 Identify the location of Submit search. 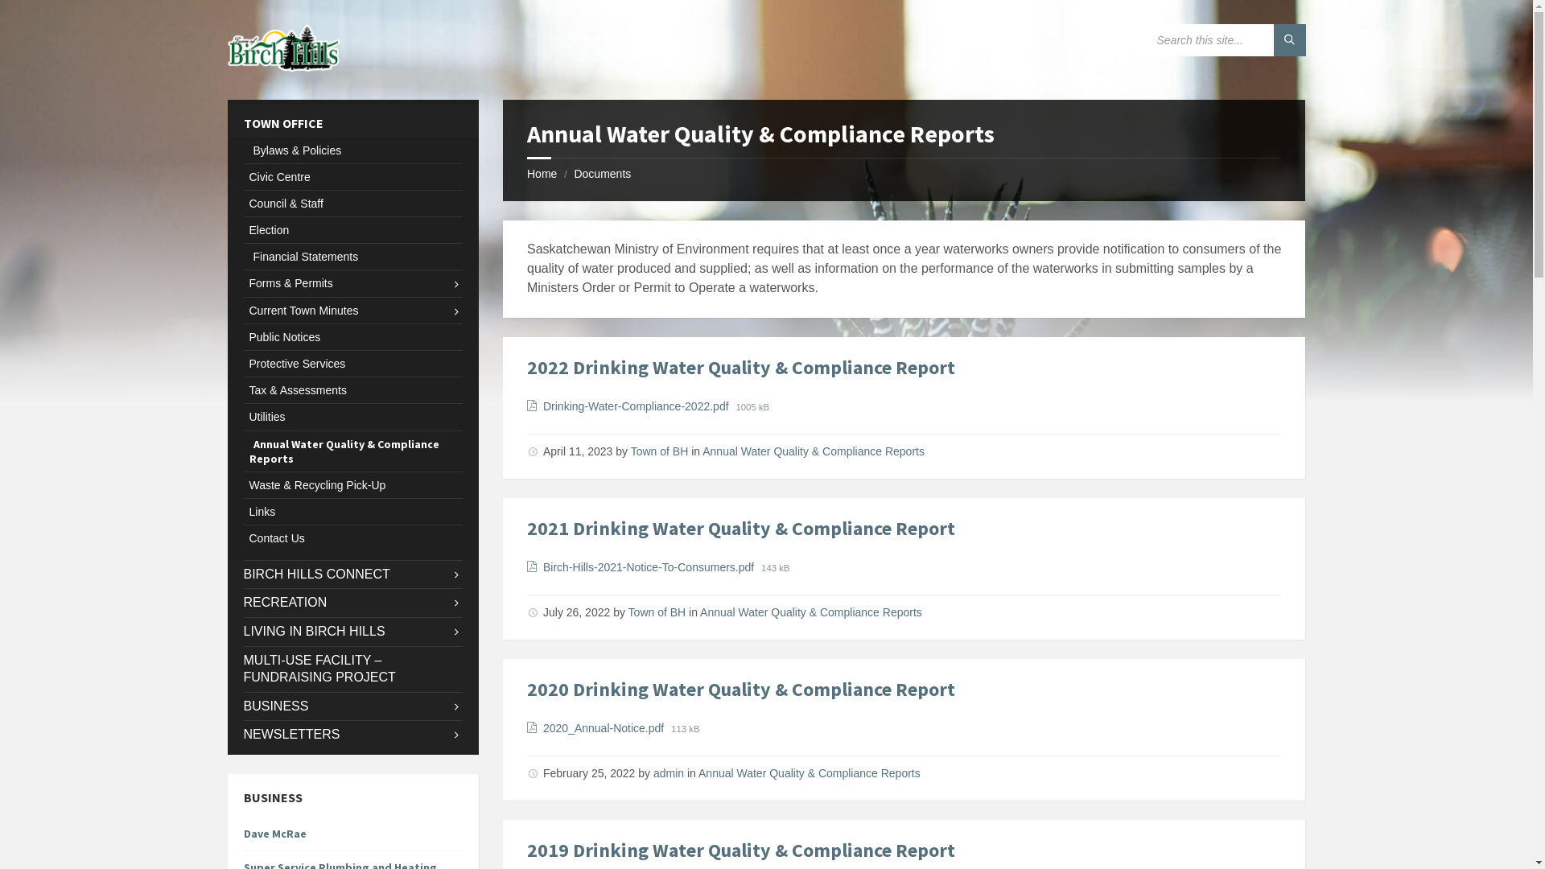
(1289, 40).